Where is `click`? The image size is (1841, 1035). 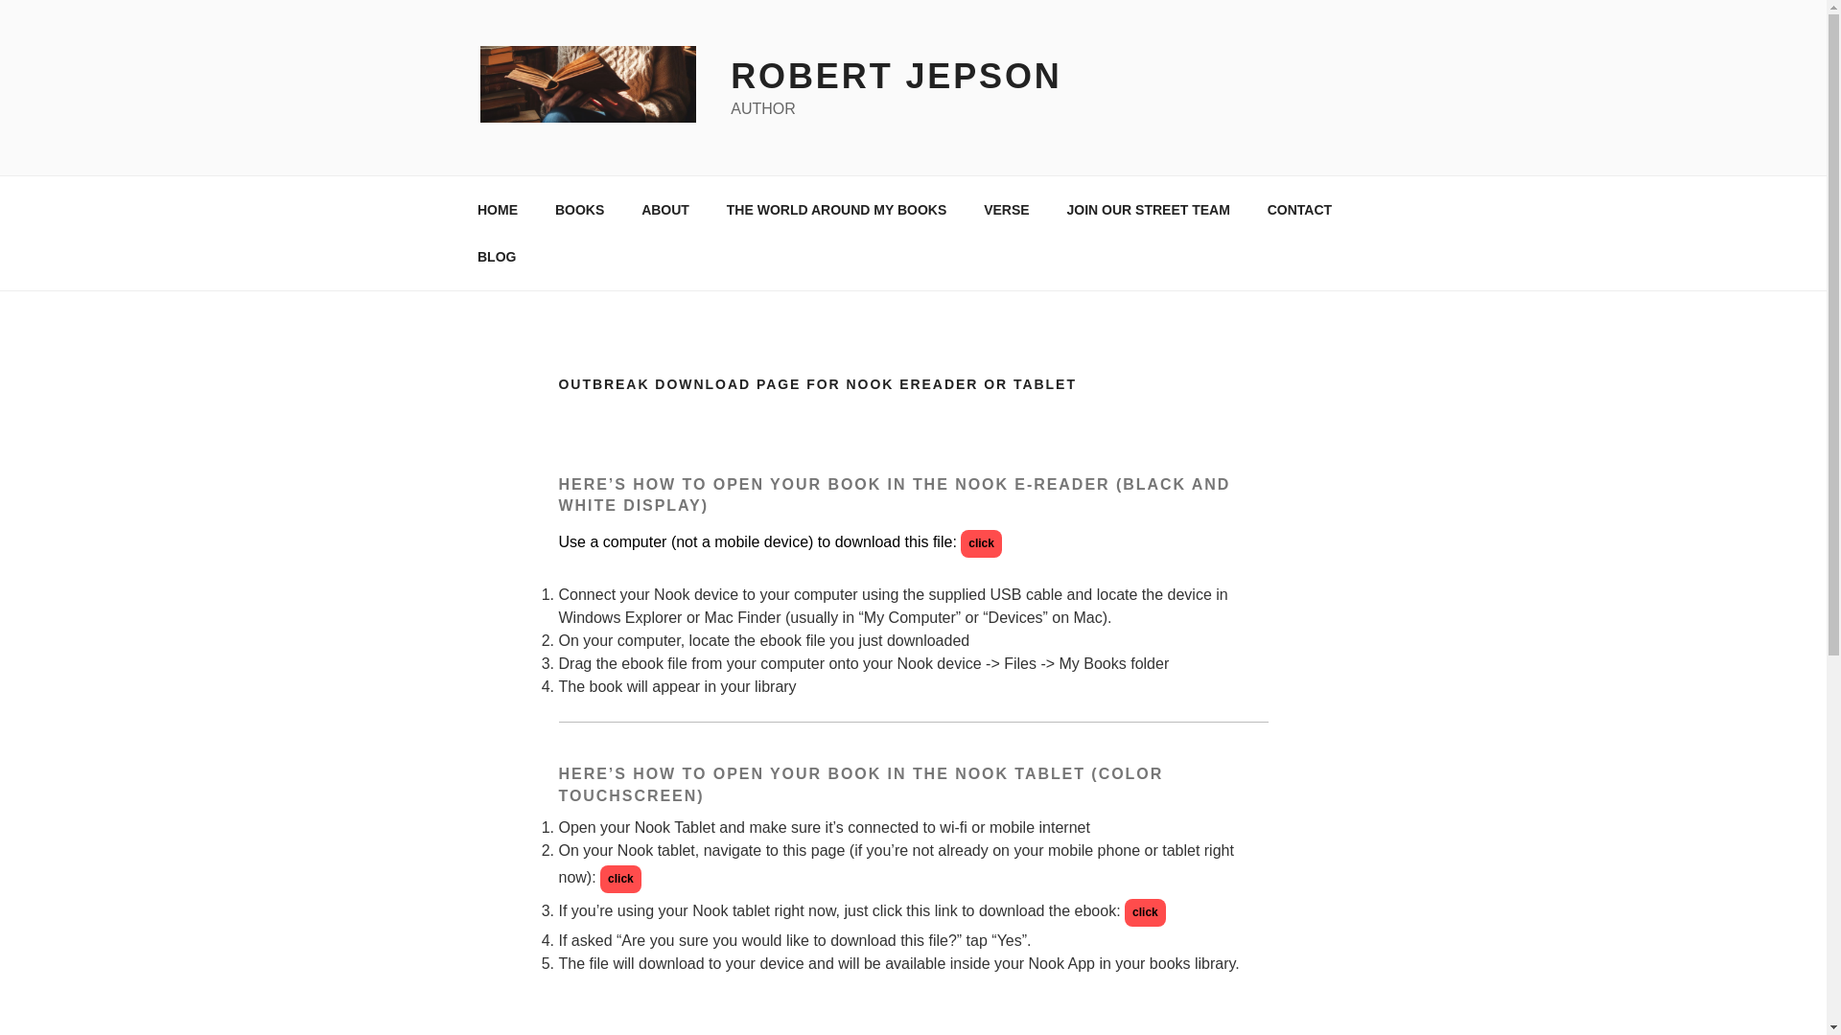 click is located at coordinates (619, 879).